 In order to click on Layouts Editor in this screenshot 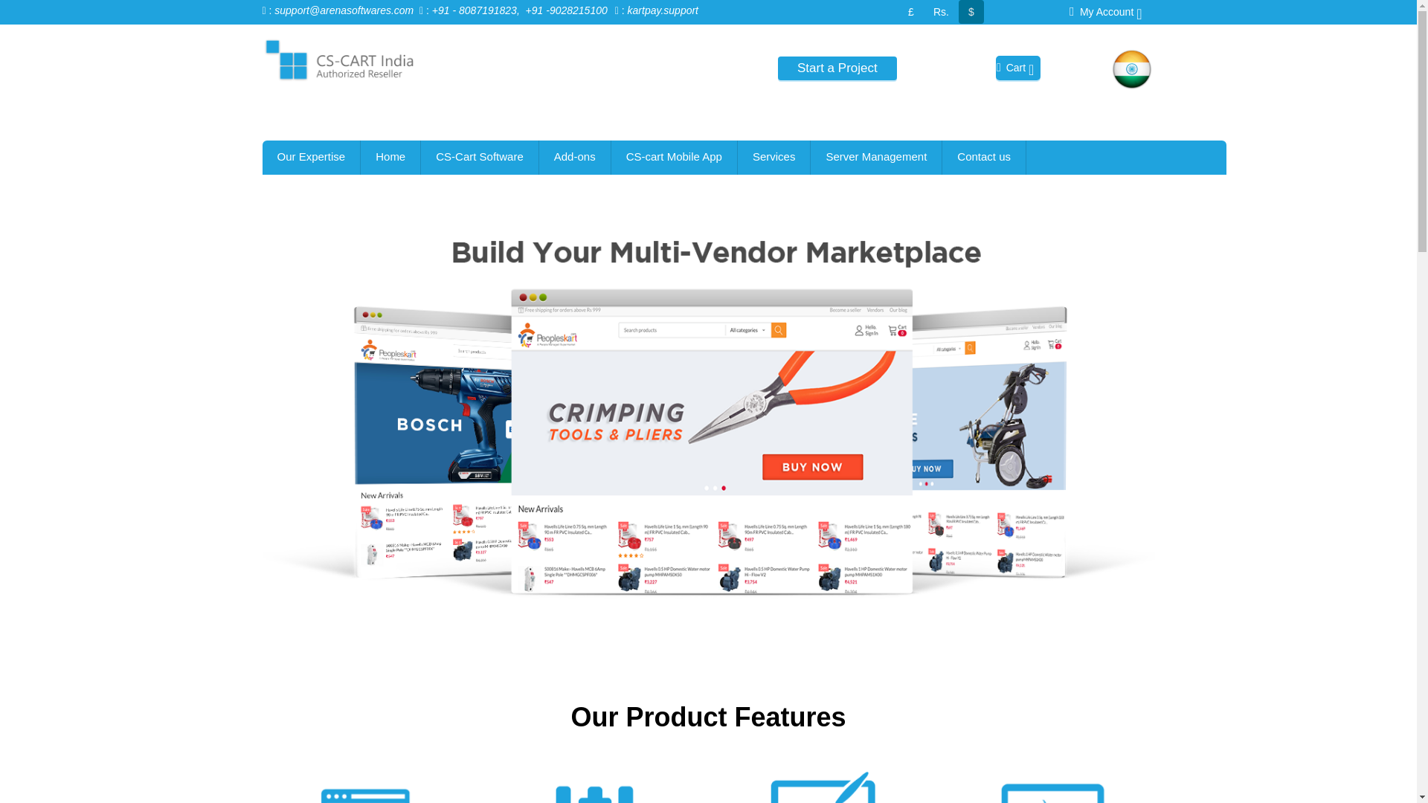, I will do `click(821, 778)`.